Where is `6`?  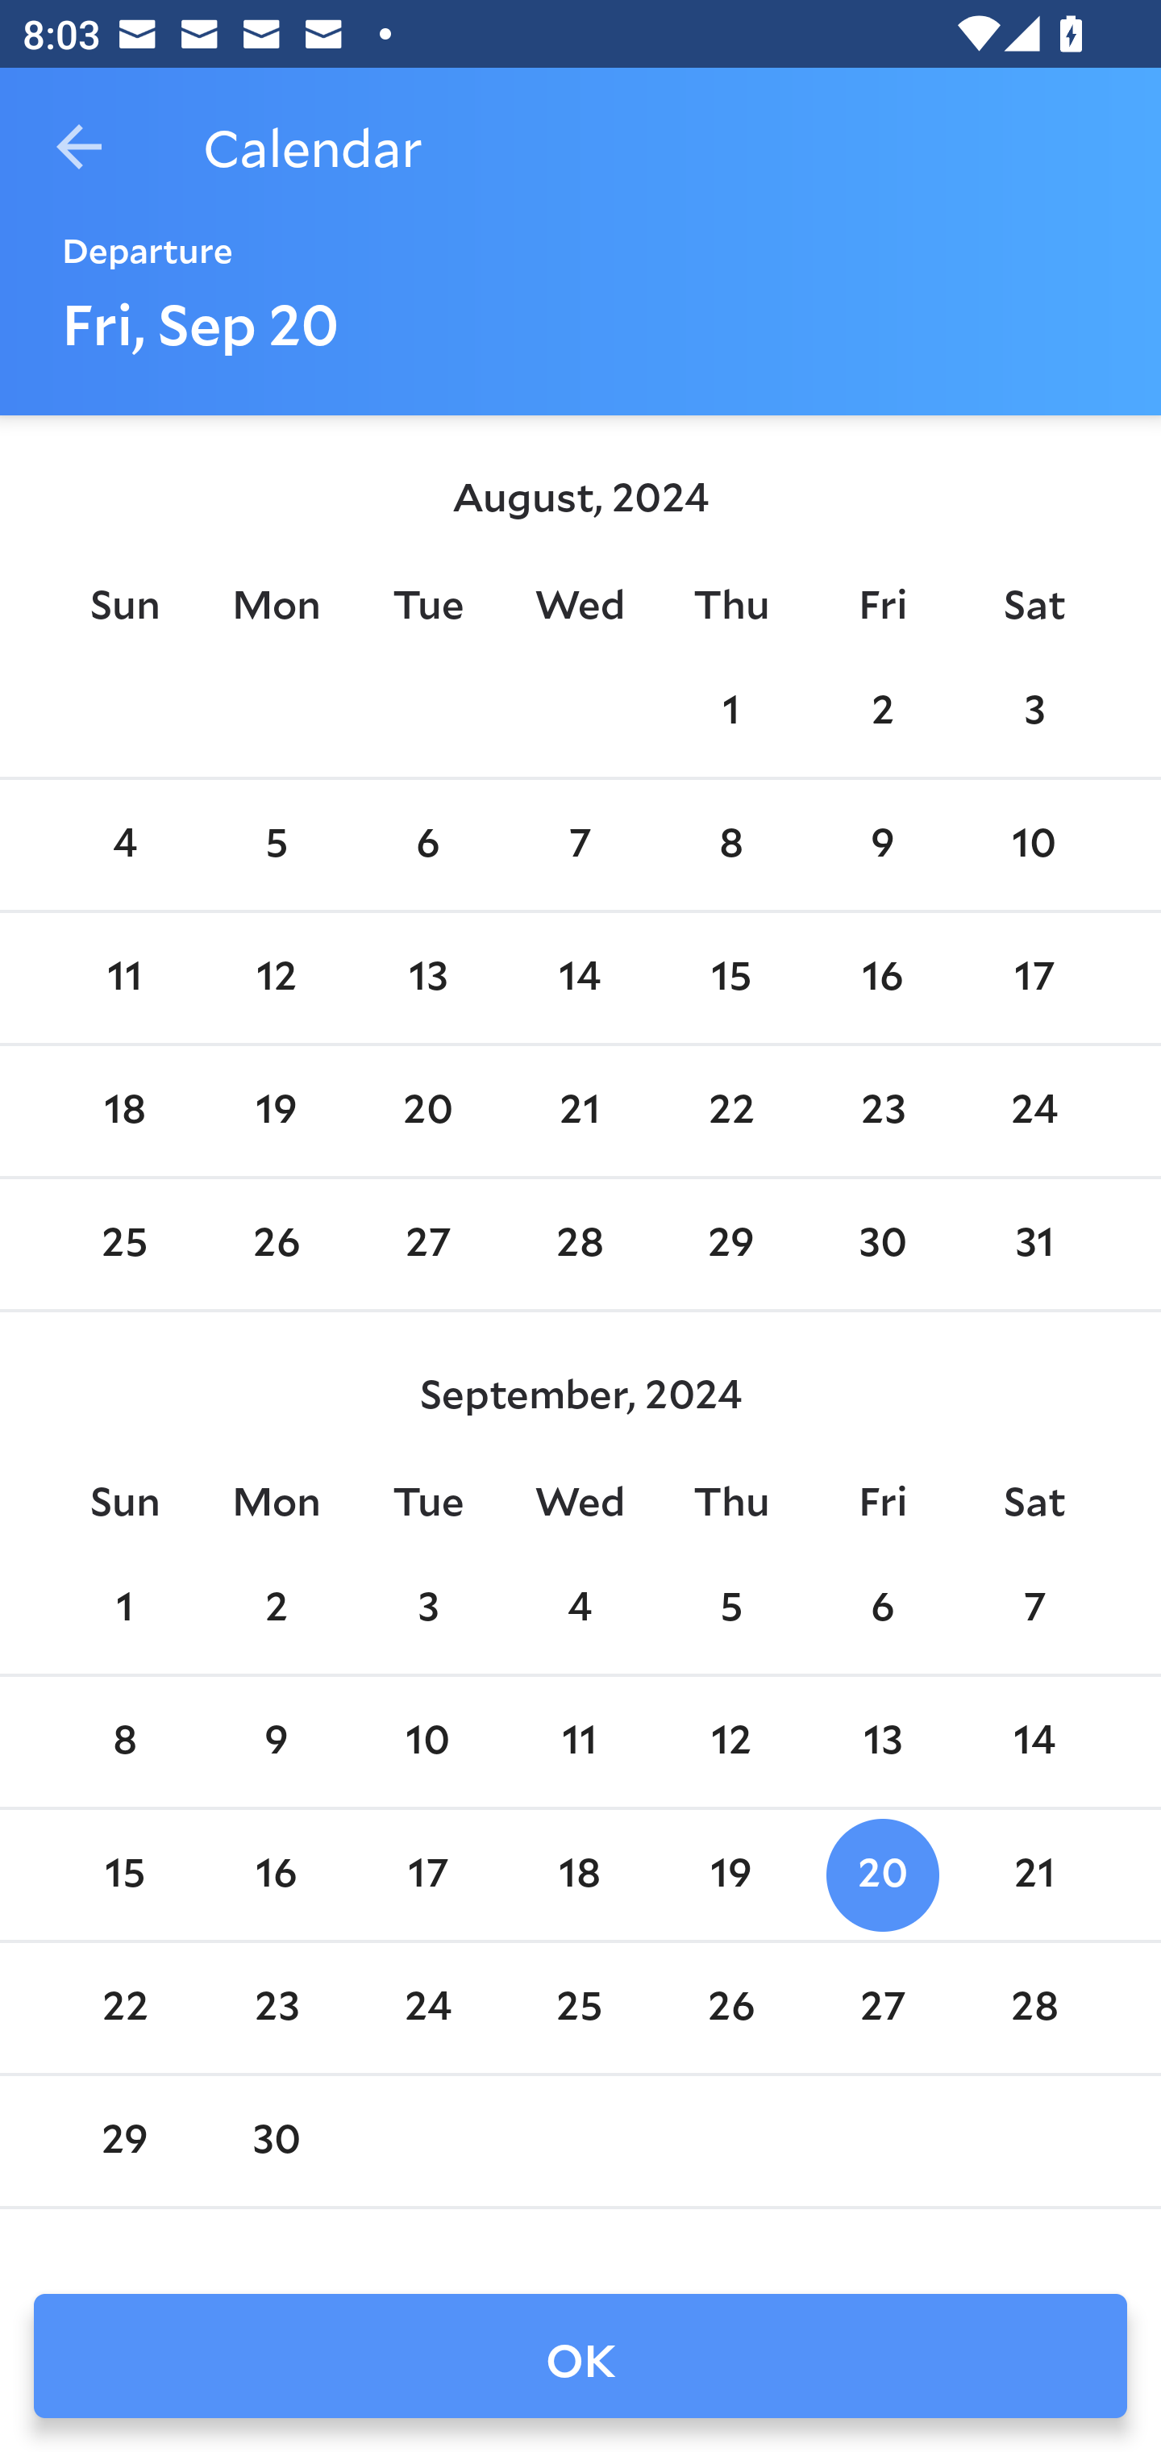
6 is located at coordinates (882, 1608).